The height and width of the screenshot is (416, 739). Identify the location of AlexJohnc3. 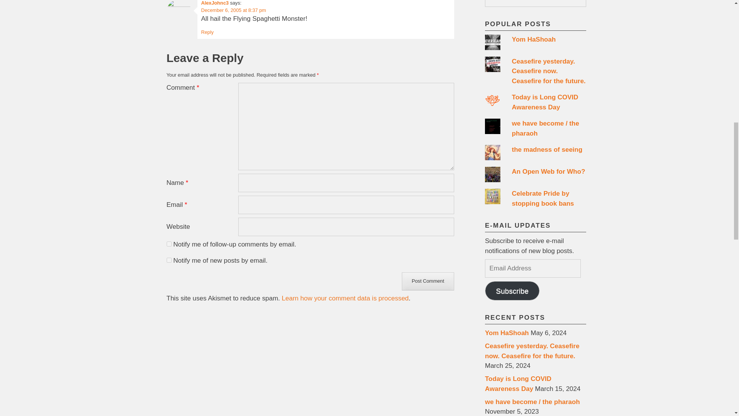
(215, 3).